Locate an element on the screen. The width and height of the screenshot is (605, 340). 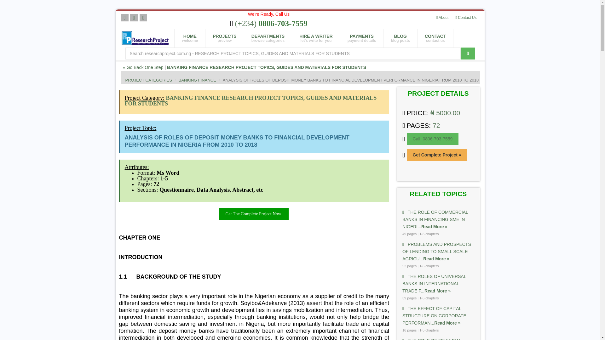
All Project Topic categories and departments is located at coordinates (254, 214).